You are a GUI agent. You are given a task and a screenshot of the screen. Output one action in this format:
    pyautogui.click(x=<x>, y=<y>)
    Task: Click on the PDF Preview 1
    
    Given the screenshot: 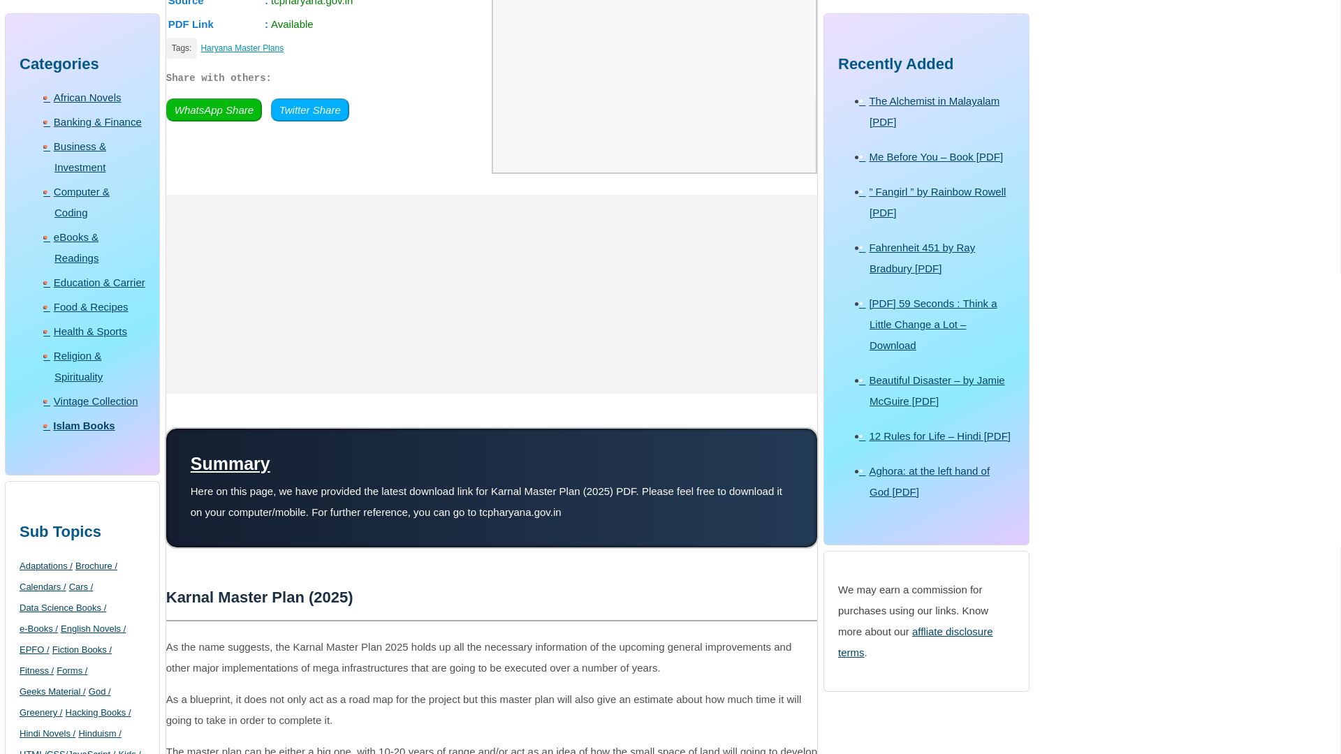 What is the action you would take?
    pyautogui.click(x=654, y=117)
    